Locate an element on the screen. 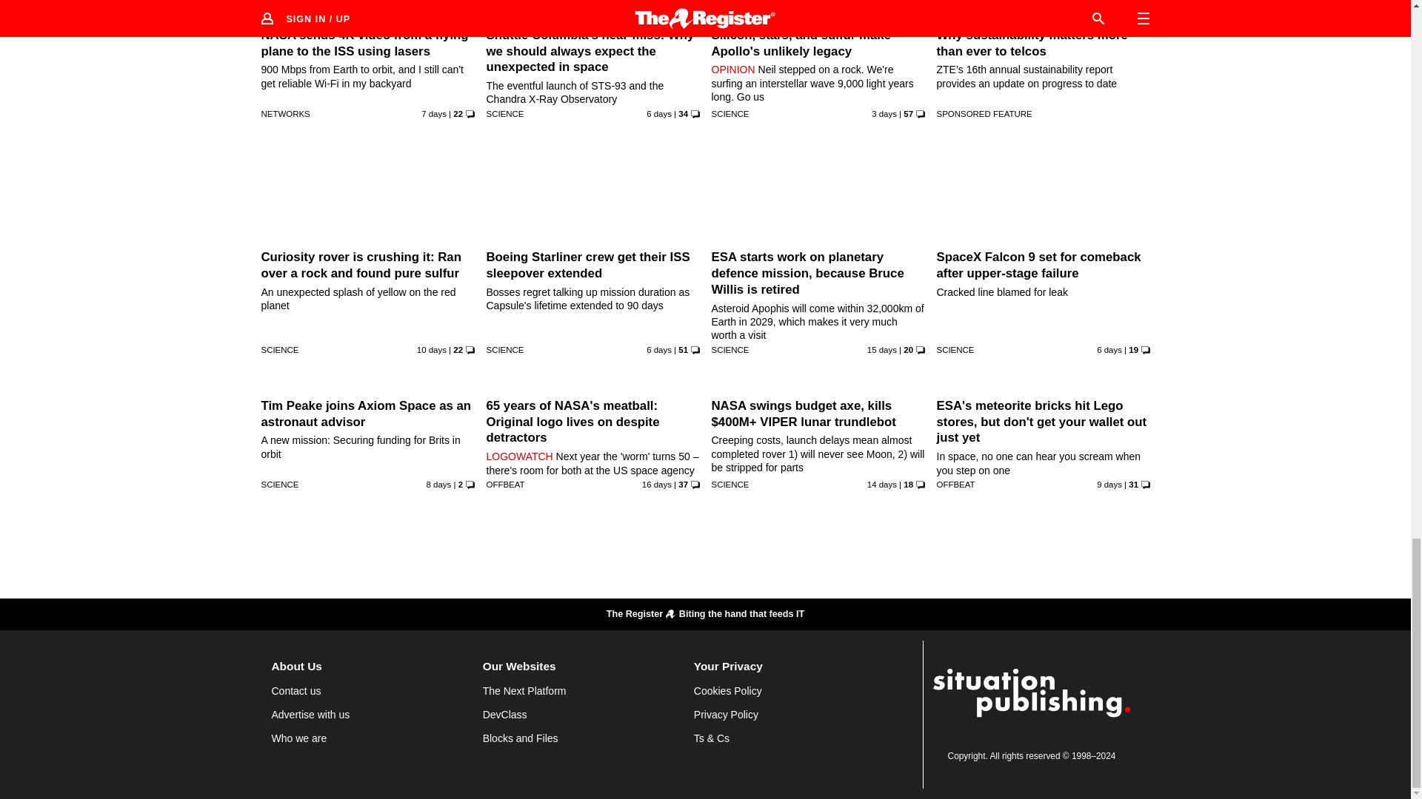 This screenshot has width=1422, height=799. 25 Jul 2024 19:2 is located at coordinates (433, 113).